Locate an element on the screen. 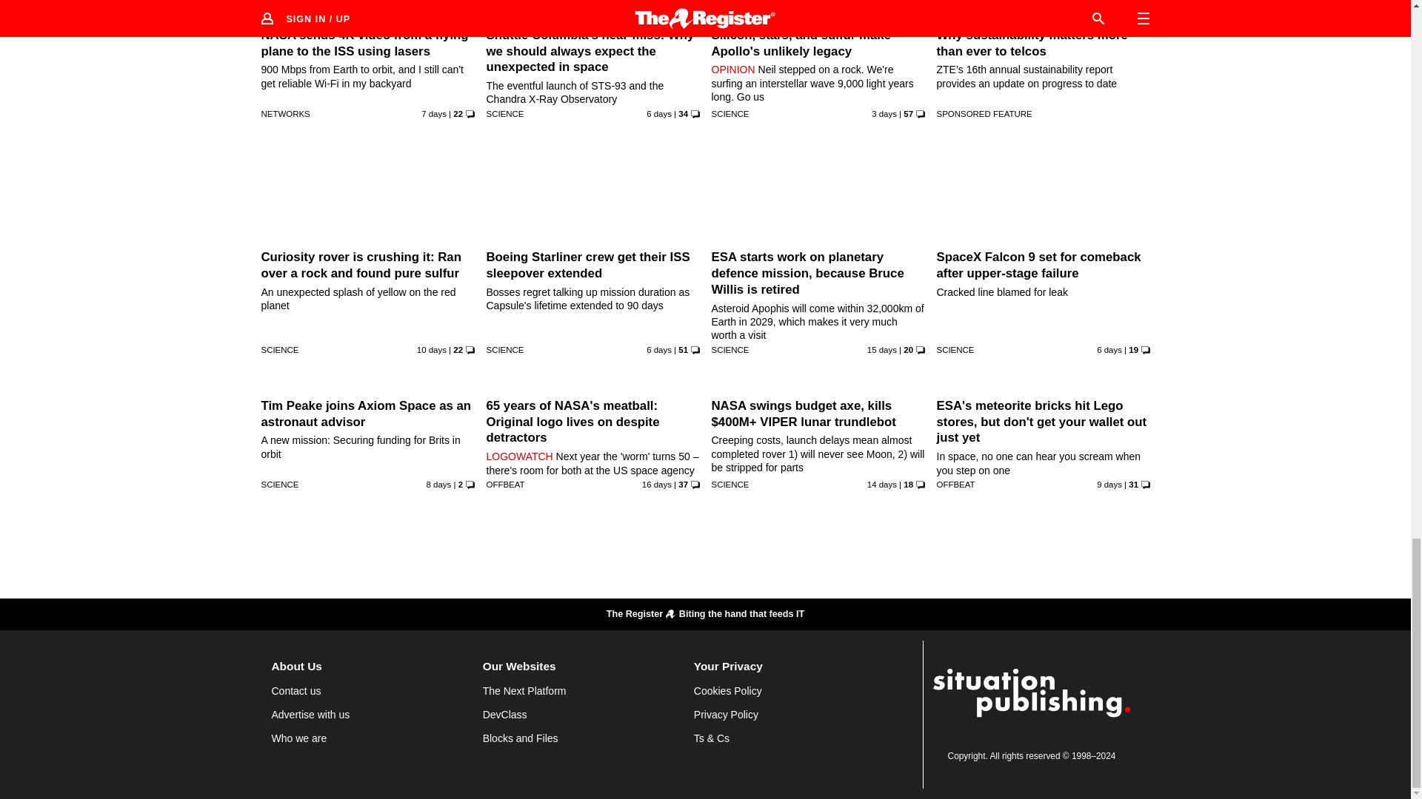 This screenshot has width=1422, height=799. 25 Jul 2024 19:2 is located at coordinates (433, 113).